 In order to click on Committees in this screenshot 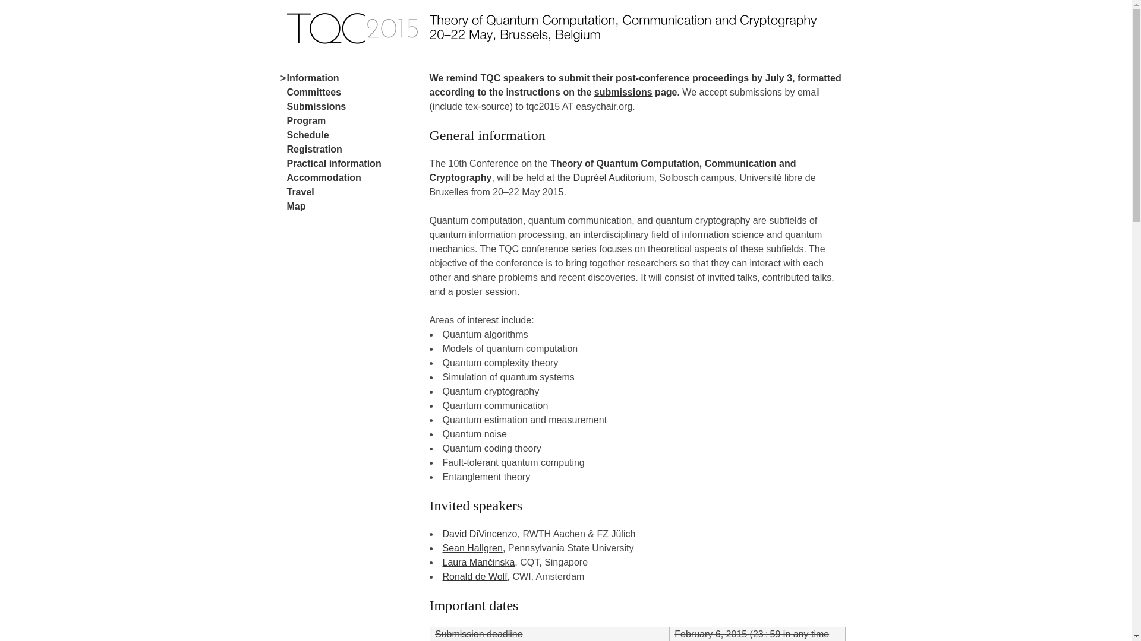, I will do `click(314, 93)`.